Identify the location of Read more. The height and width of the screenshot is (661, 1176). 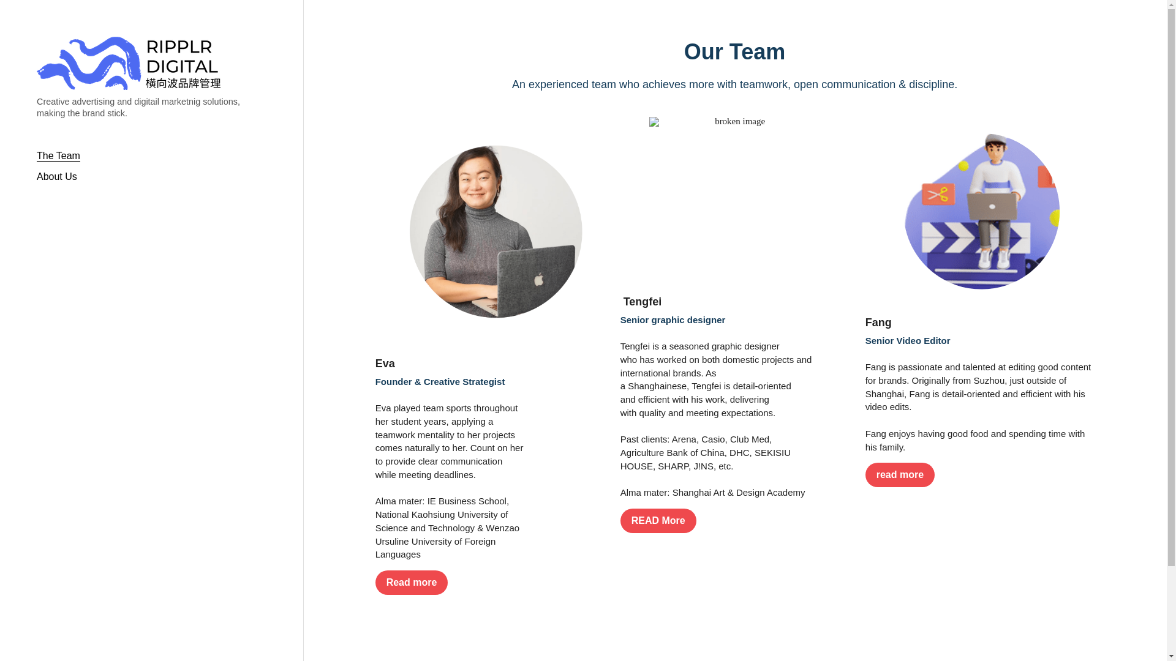
(412, 583).